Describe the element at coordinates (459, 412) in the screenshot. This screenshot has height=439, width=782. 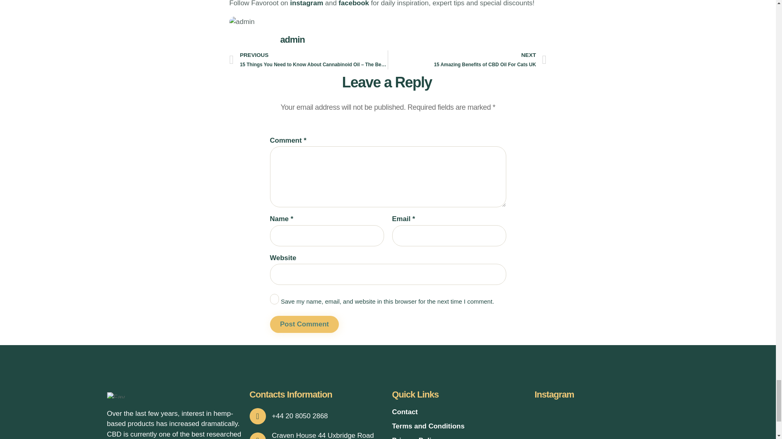
I see `Terms and Conditions` at that location.